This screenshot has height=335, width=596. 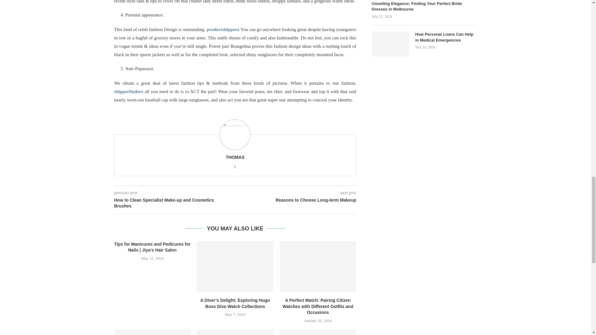 I want to click on How Personal Loans Can Help in Medical Emergencies, so click(x=391, y=44).